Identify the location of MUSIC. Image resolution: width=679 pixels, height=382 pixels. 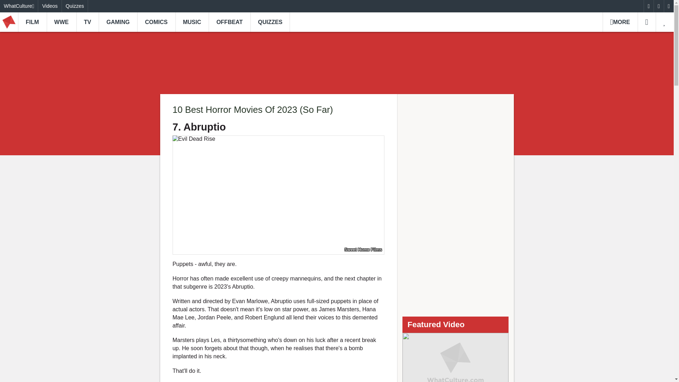
(192, 22).